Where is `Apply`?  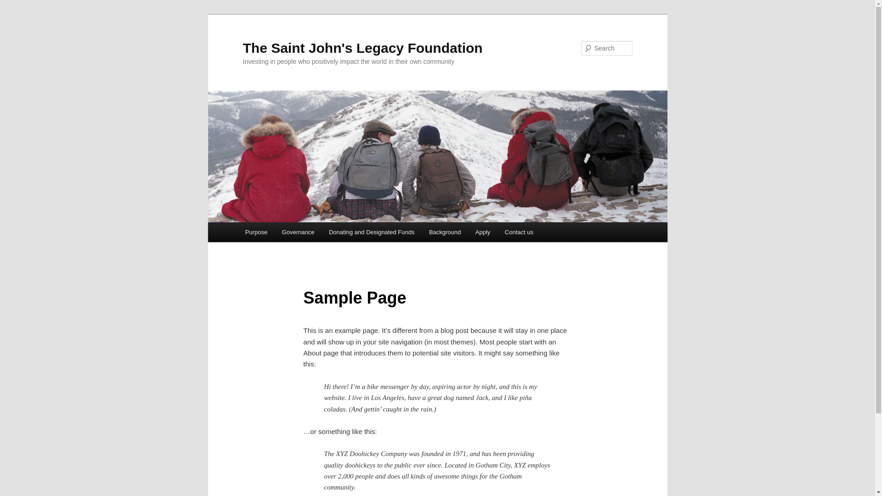 Apply is located at coordinates (483, 232).